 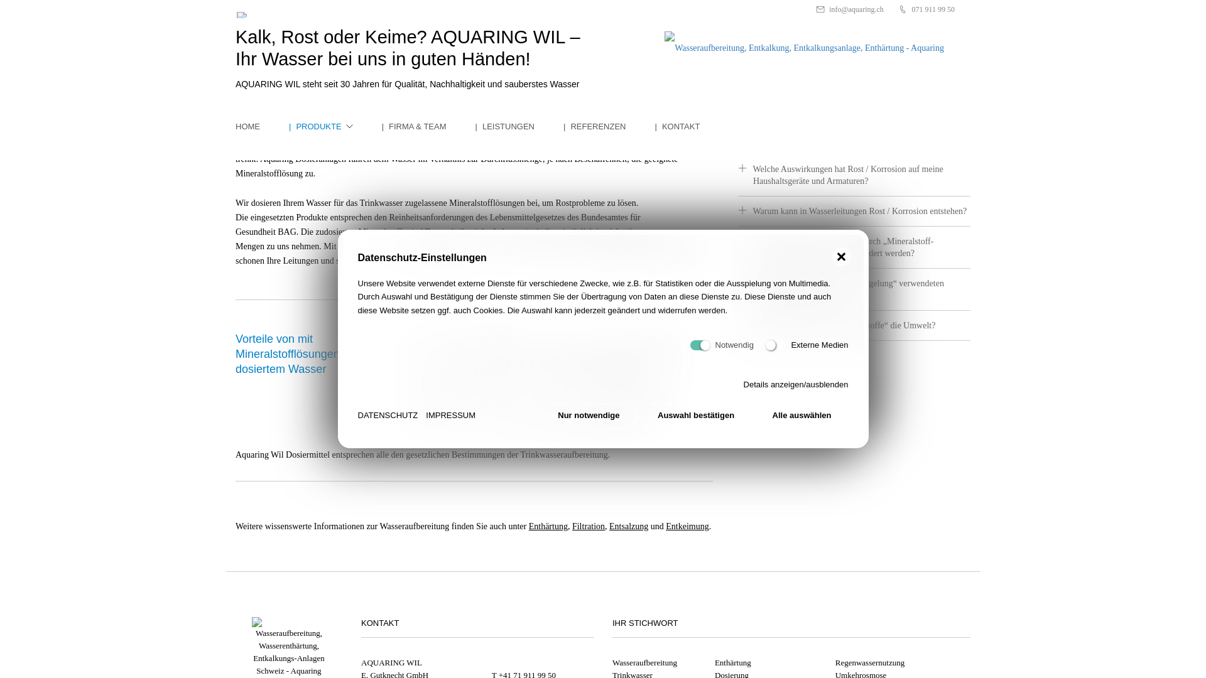 I want to click on info@aquaring.ch, so click(x=850, y=9).